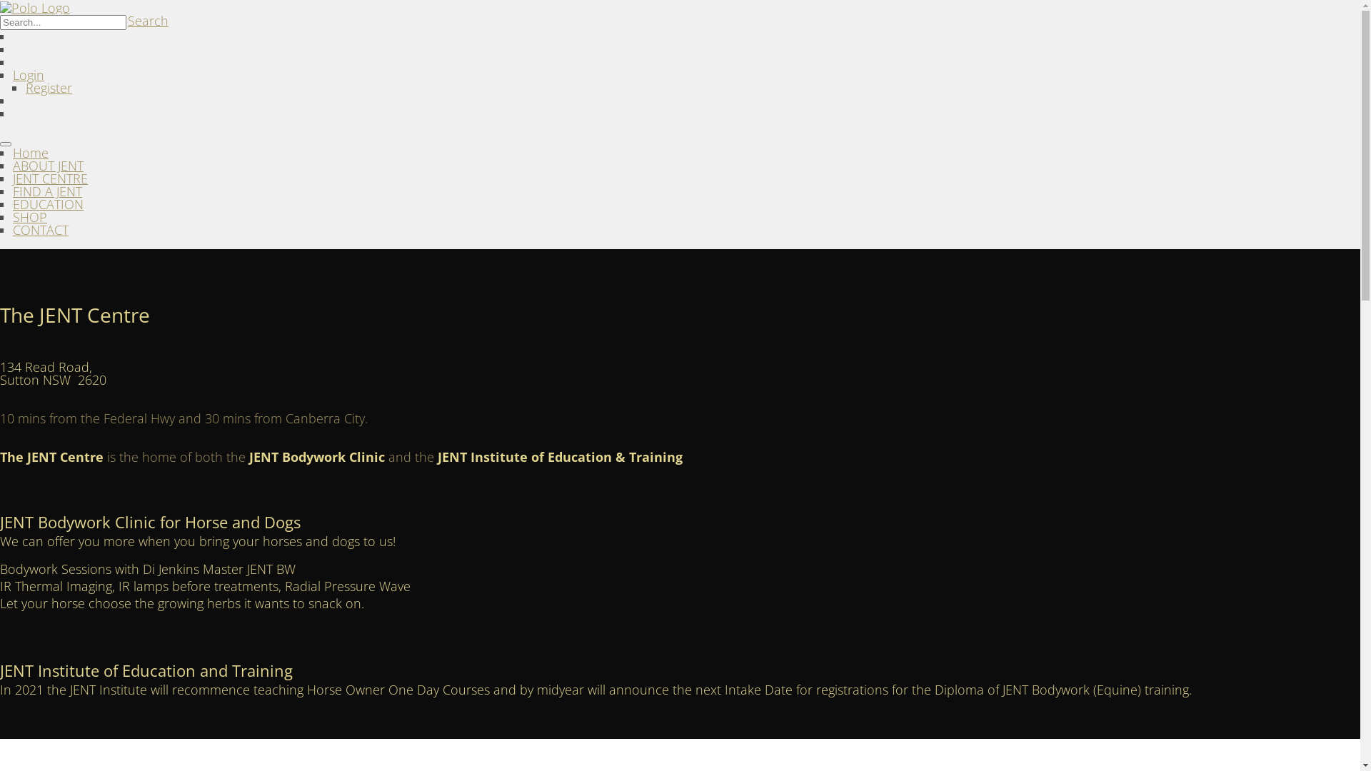 The width and height of the screenshot is (1371, 771). What do you see at coordinates (49, 166) in the screenshot?
I see `ABOUT JENT` at bounding box center [49, 166].